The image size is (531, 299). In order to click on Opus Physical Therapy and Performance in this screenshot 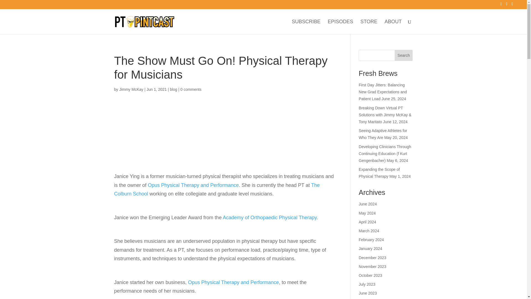, I will do `click(194, 185)`.